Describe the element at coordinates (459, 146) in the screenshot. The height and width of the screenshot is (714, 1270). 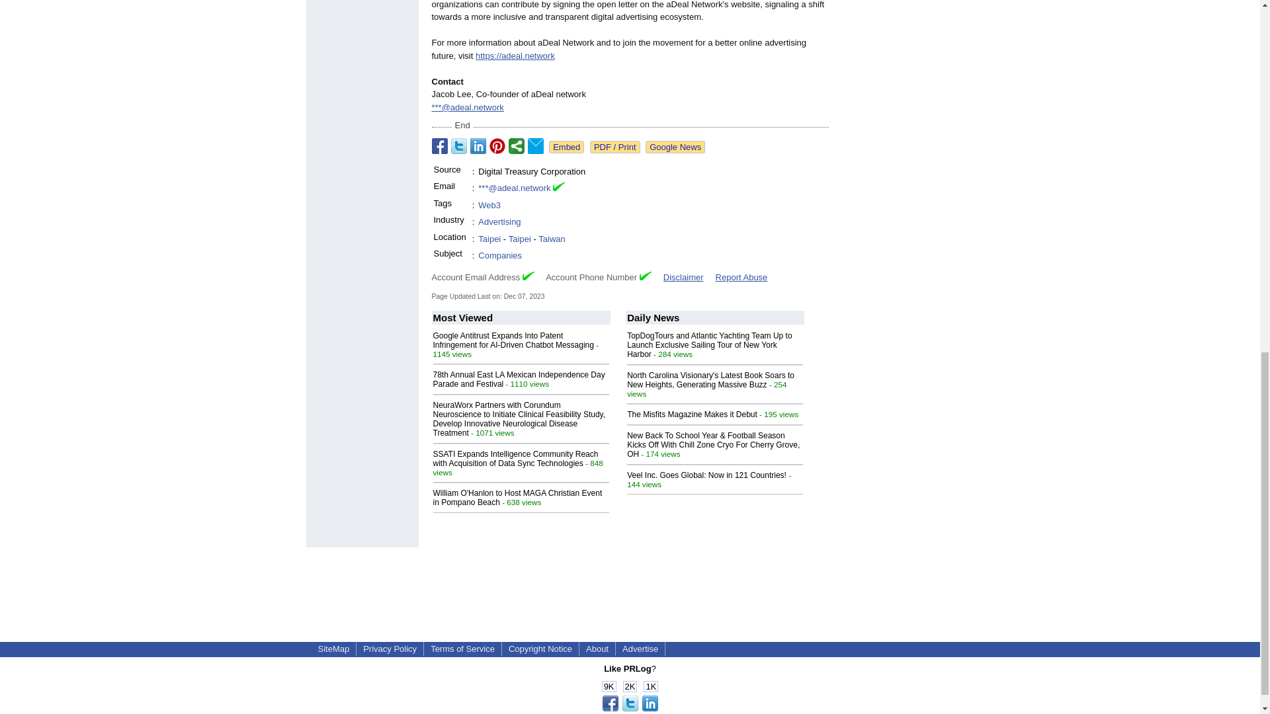
I see `Share on Twitter` at that location.